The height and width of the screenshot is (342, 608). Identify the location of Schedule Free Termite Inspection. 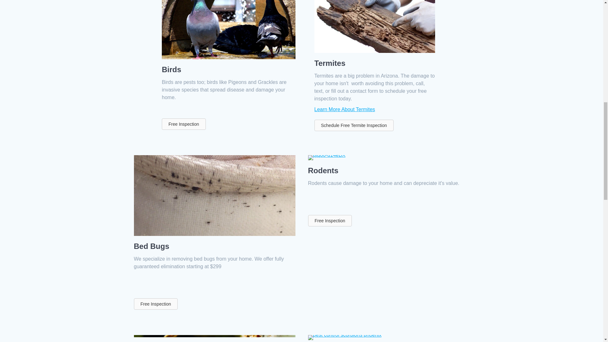
(354, 125).